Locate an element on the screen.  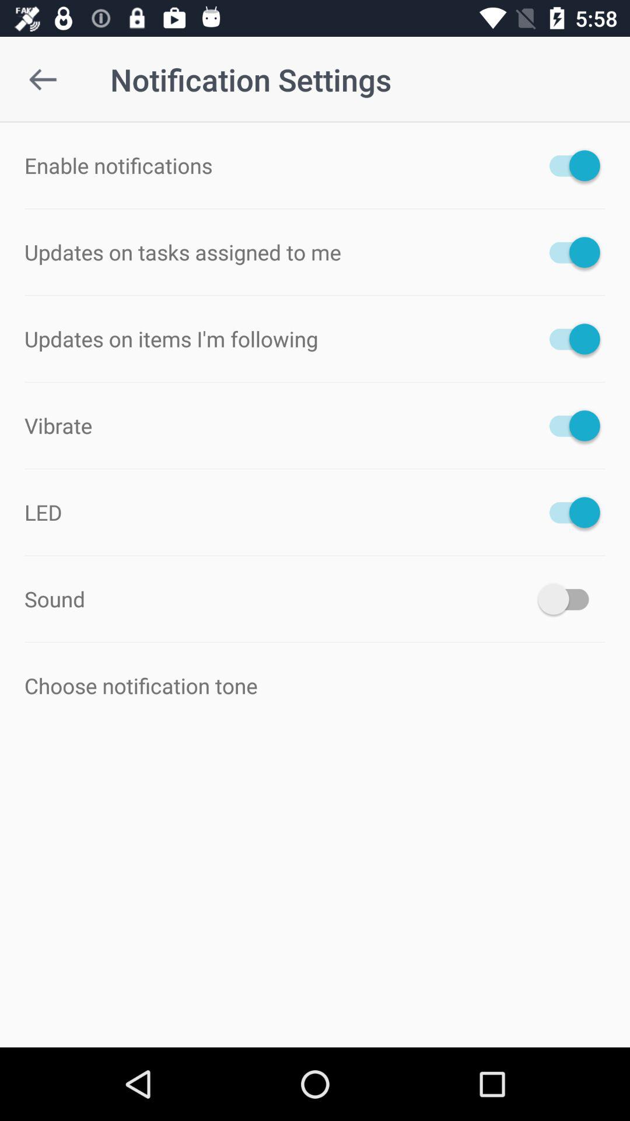
notification on off option is located at coordinates (569, 512).